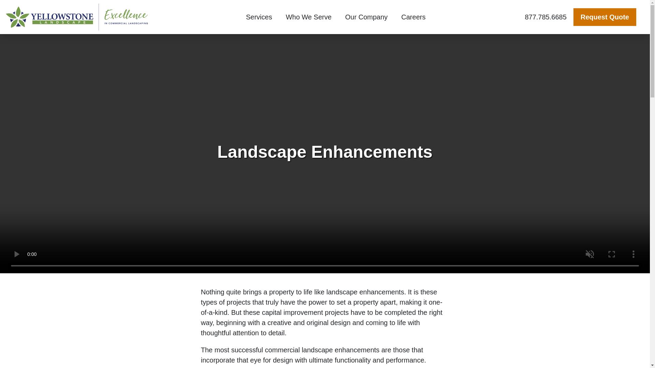 The image size is (655, 368). What do you see at coordinates (259, 17) in the screenshot?
I see `Services` at bounding box center [259, 17].